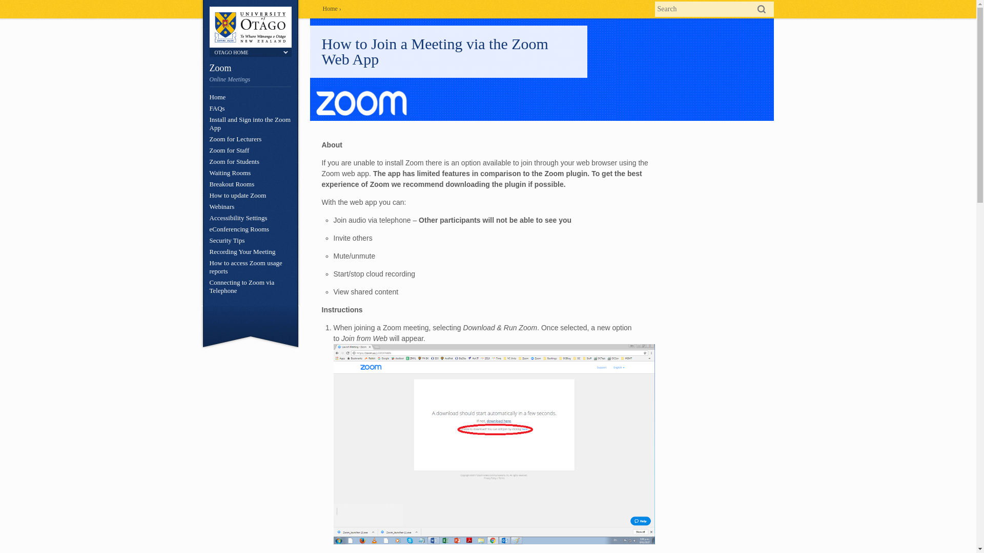 Image resolution: width=984 pixels, height=553 pixels. I want to click on Waiting Rooms, so click(230, 173).